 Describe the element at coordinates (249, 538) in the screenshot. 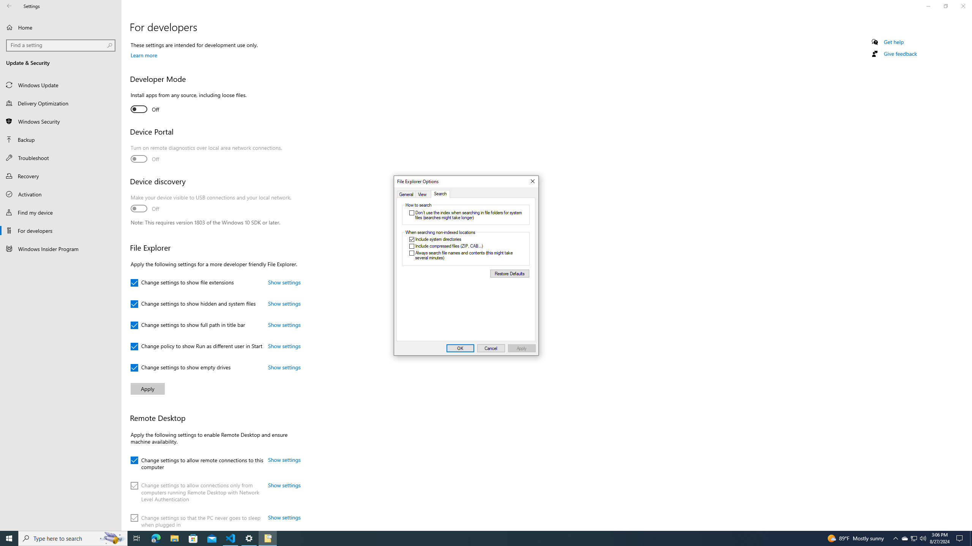

I see `Settings - 1 running window` at that location.